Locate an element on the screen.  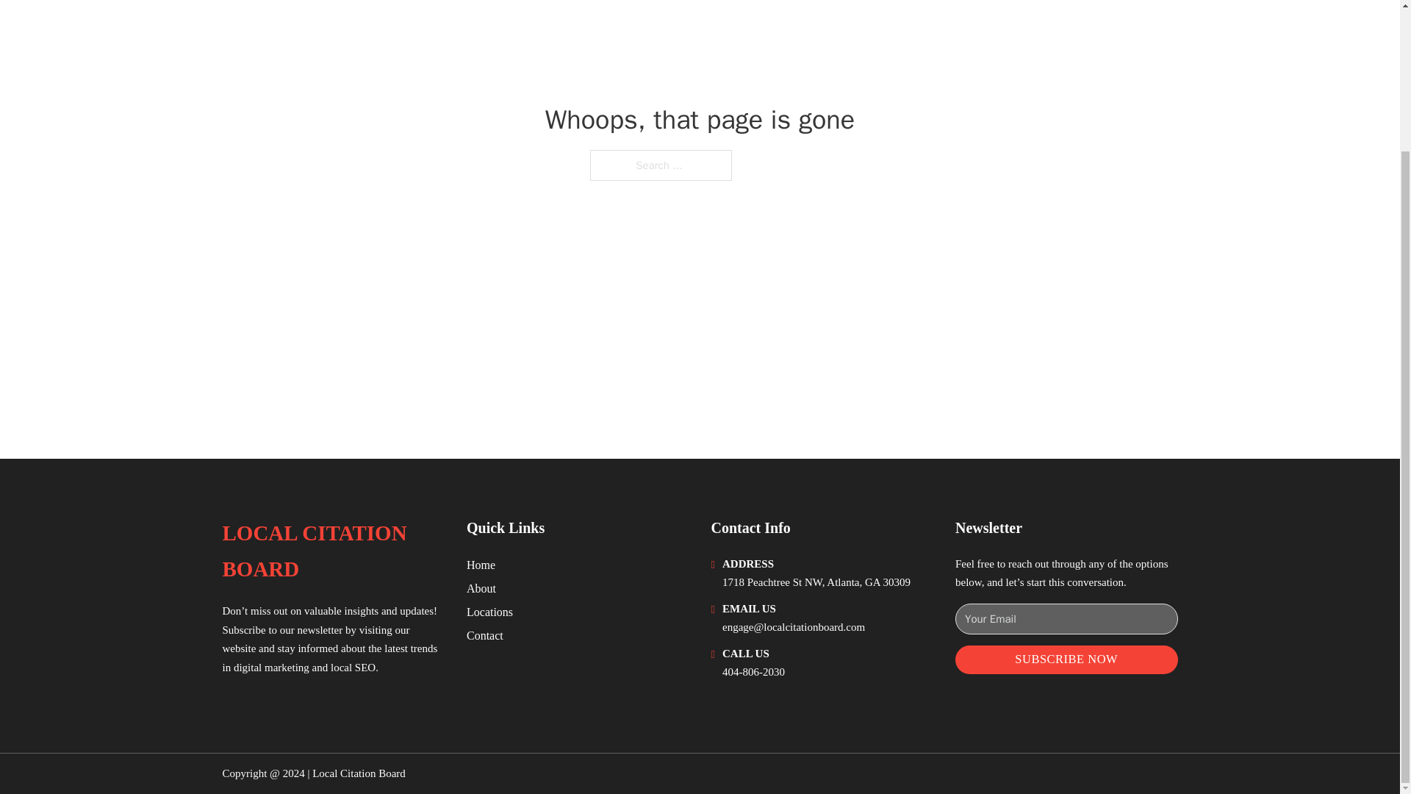
Home is located at coordinates (481, 565).